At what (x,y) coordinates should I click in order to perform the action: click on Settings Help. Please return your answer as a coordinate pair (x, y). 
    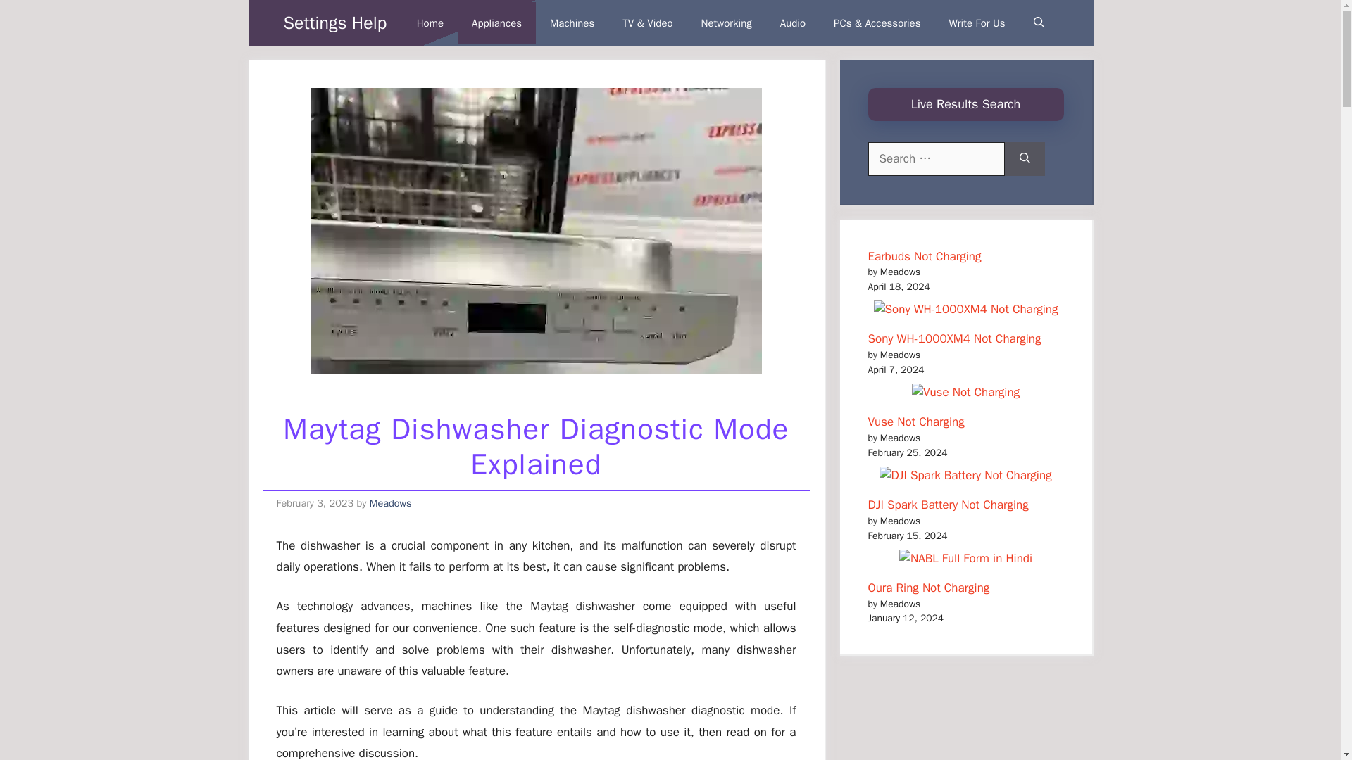
    Looking at the image, I should click on (334, 23).